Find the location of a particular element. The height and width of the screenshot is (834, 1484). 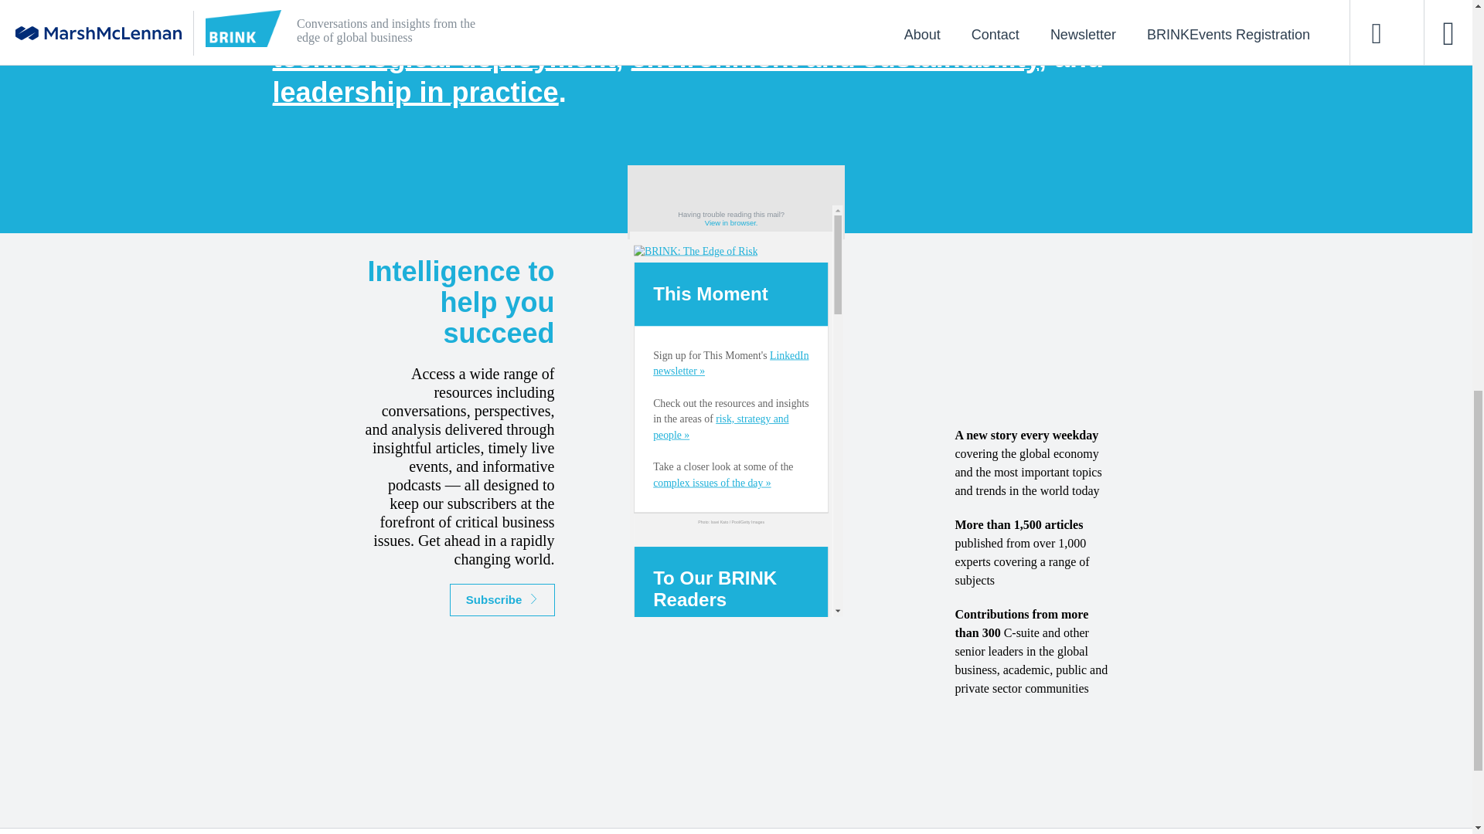

environment and sustainability is located at coordinates (835, 57).